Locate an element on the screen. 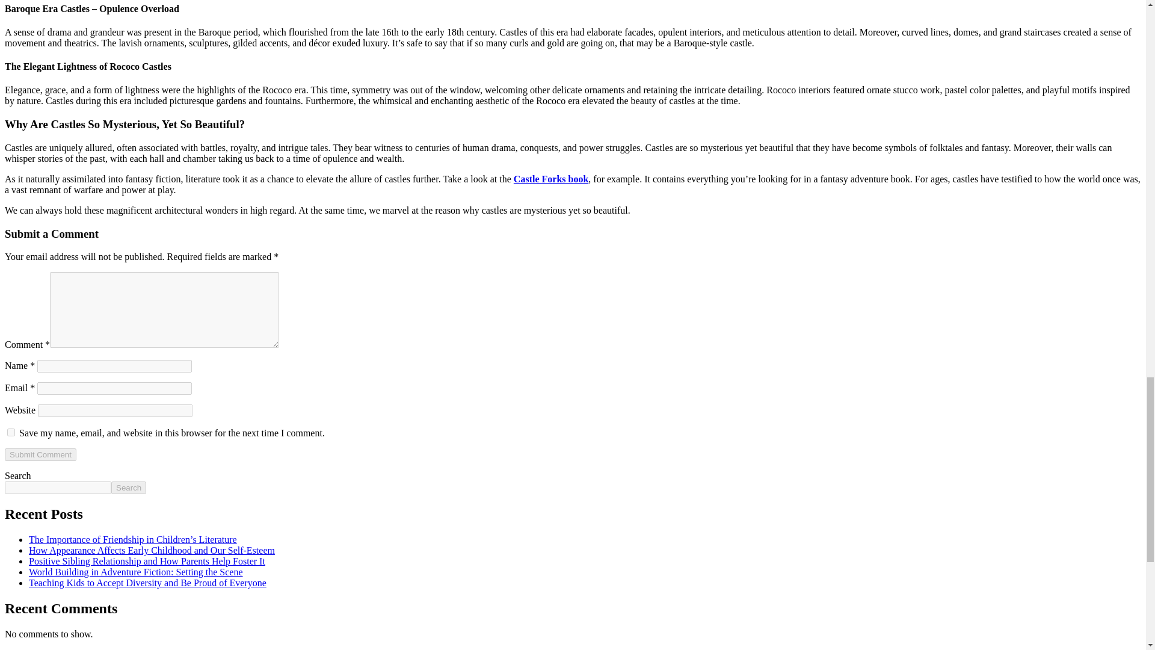 The width and height of the screenshot is (1155, 650). Castle Forks book is located at coordinates (551, 179).